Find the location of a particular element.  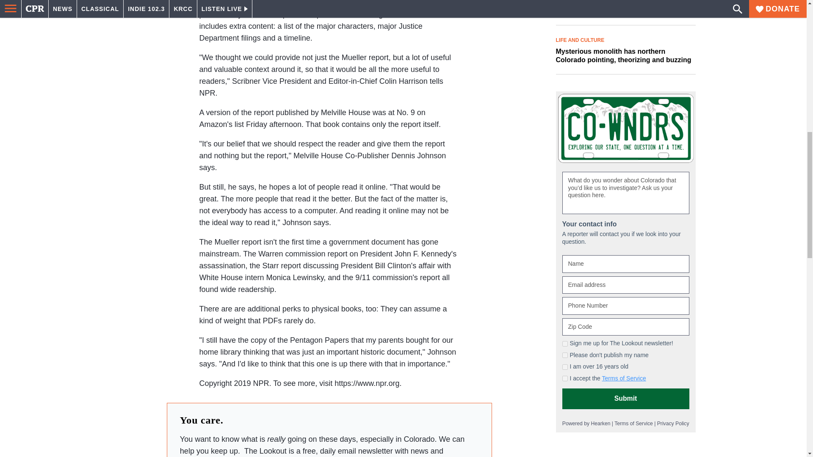

on is located at coordinates (565, 366).